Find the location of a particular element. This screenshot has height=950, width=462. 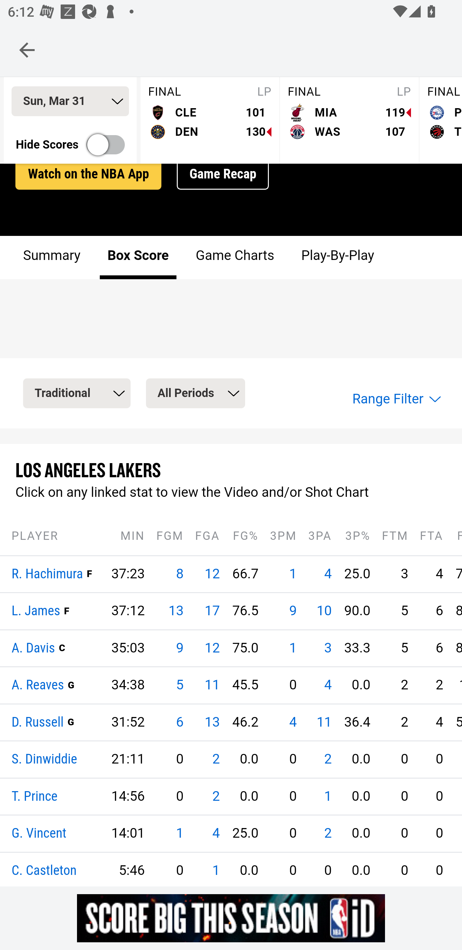

S. Dinwiddie S .  Dinwiddie is located at coordinates (45, 761).